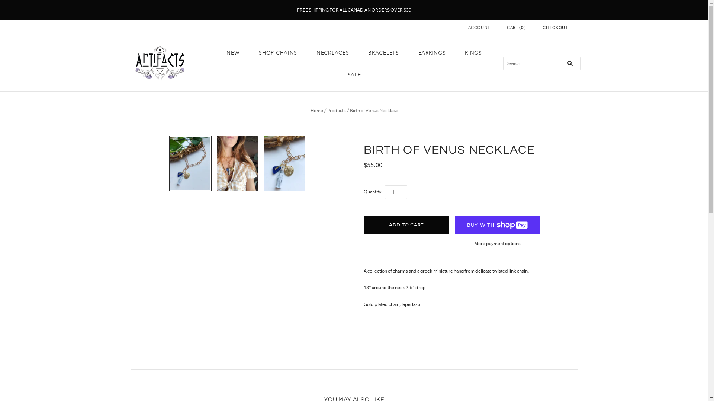 The image size is (714, 401). What do you see at coordinates (278, 53) in the screenshot?
I see `SHOP CHAINS` at bounding box center [278, 53].